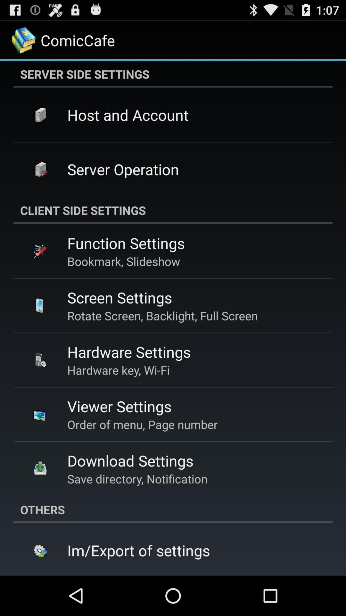  Describe the element at coordinates (173, 509) in the screenshot. I see `turn on others icon` at that location.